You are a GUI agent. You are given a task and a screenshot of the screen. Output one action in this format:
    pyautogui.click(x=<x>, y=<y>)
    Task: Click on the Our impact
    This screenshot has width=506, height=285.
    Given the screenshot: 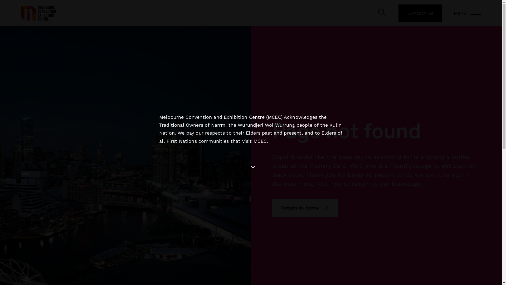 What is the action you would take?
    pyautogui.click(x=391, y=143)
    